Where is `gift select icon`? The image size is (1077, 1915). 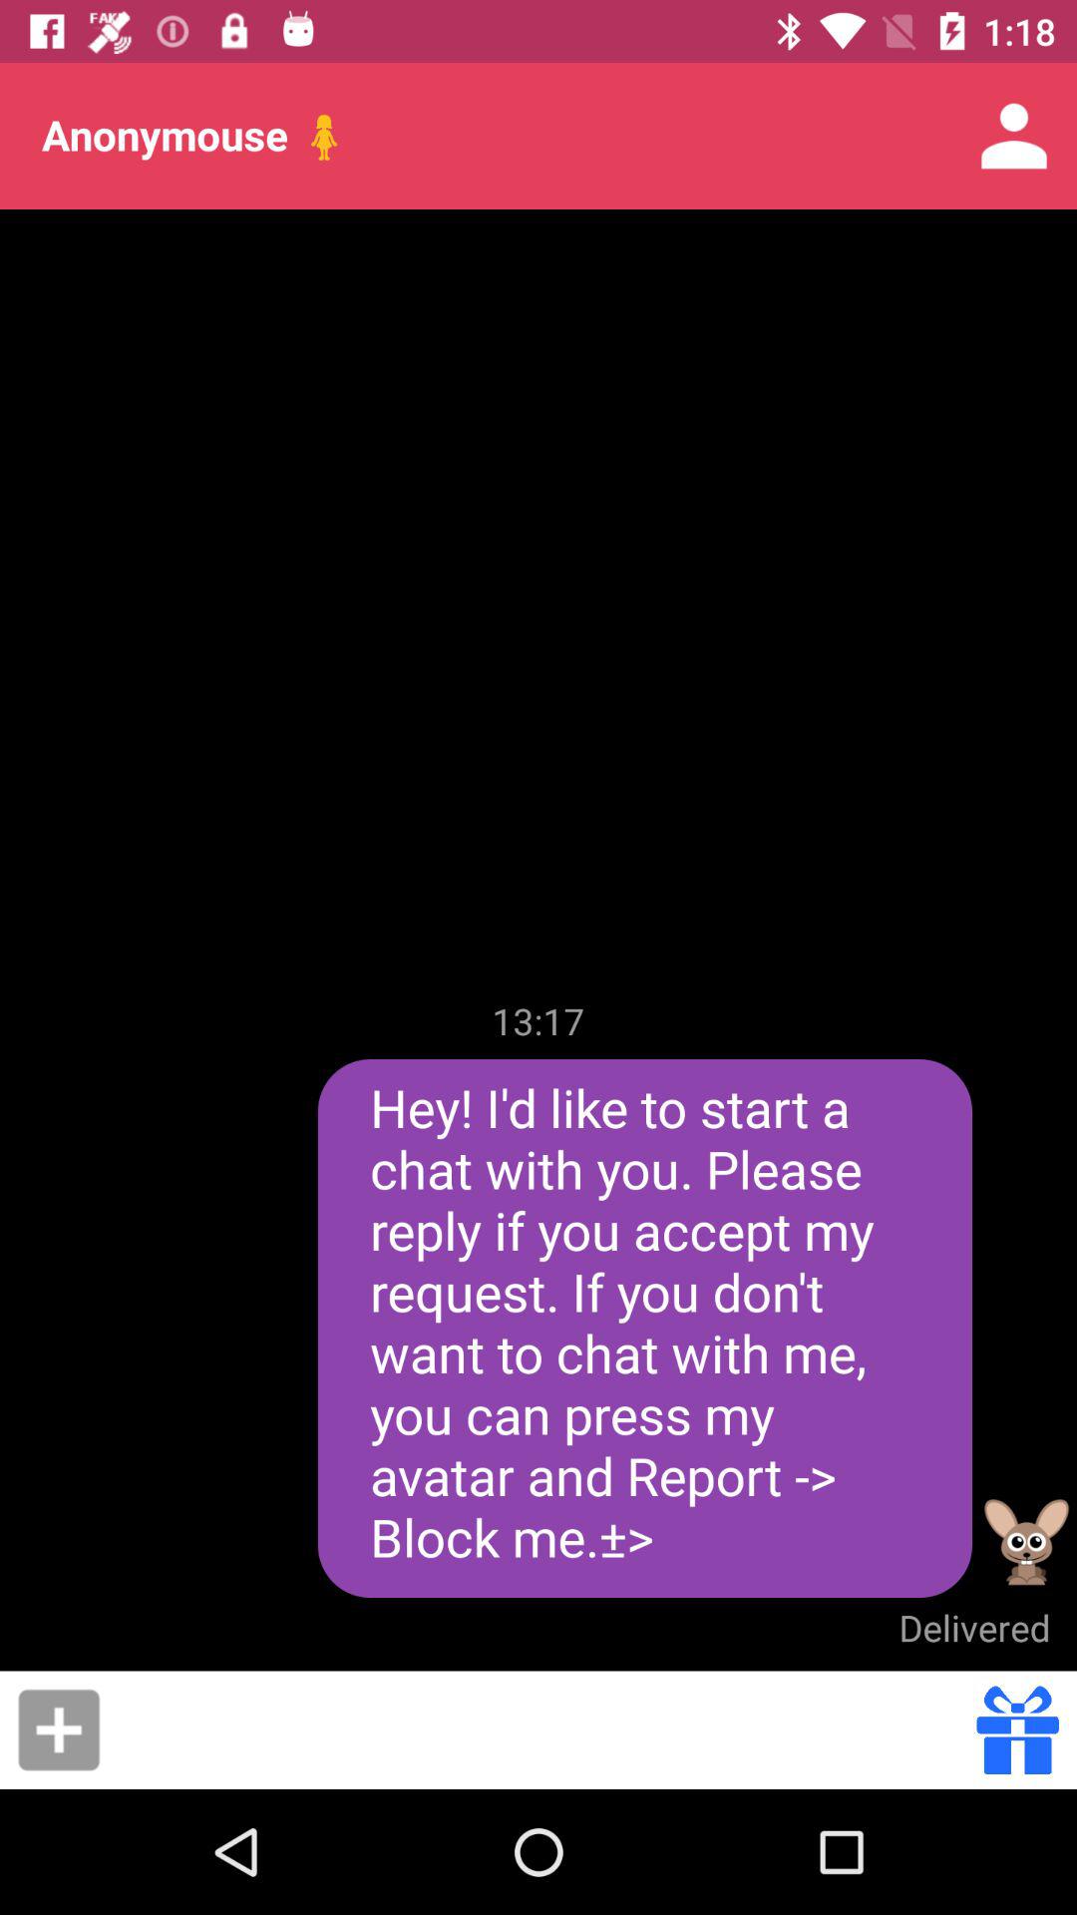
gift select icon is located at coordinates (1017, 1729).